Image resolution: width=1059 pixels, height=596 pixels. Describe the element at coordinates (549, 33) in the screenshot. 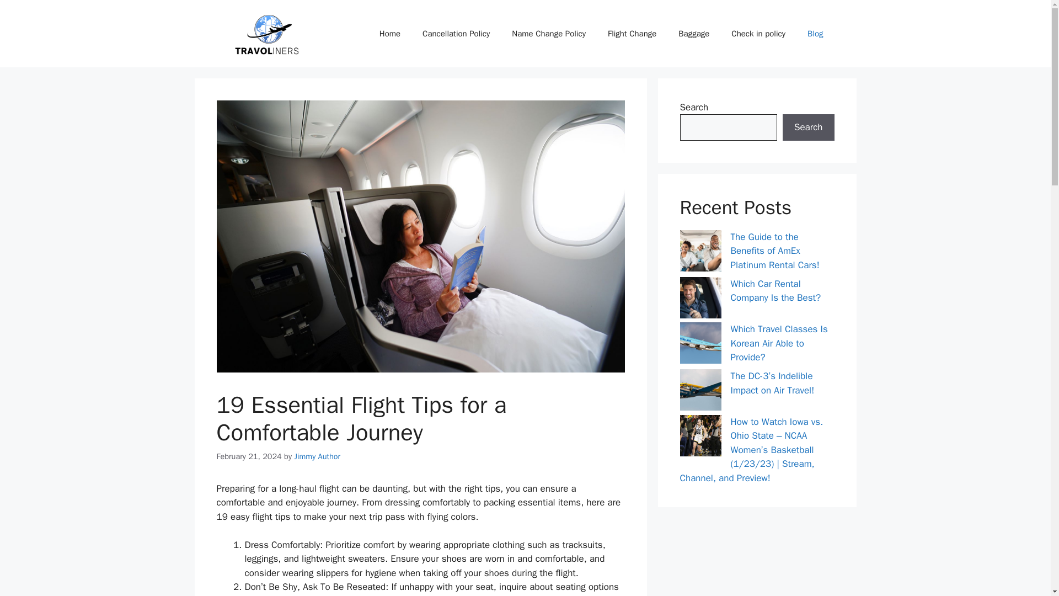

I see `Name Change Policy` at that location.